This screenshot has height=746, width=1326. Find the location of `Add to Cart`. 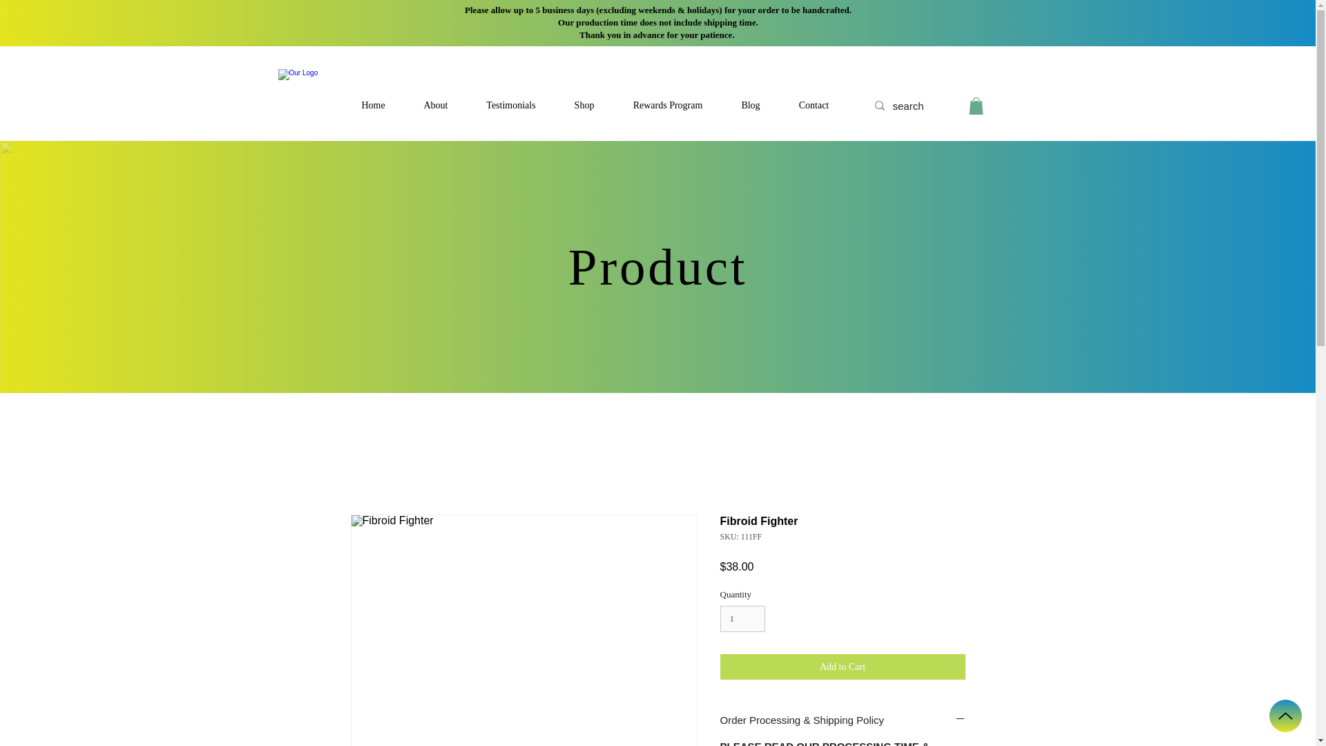

Add to Cart is located at coordinates (843, 667).